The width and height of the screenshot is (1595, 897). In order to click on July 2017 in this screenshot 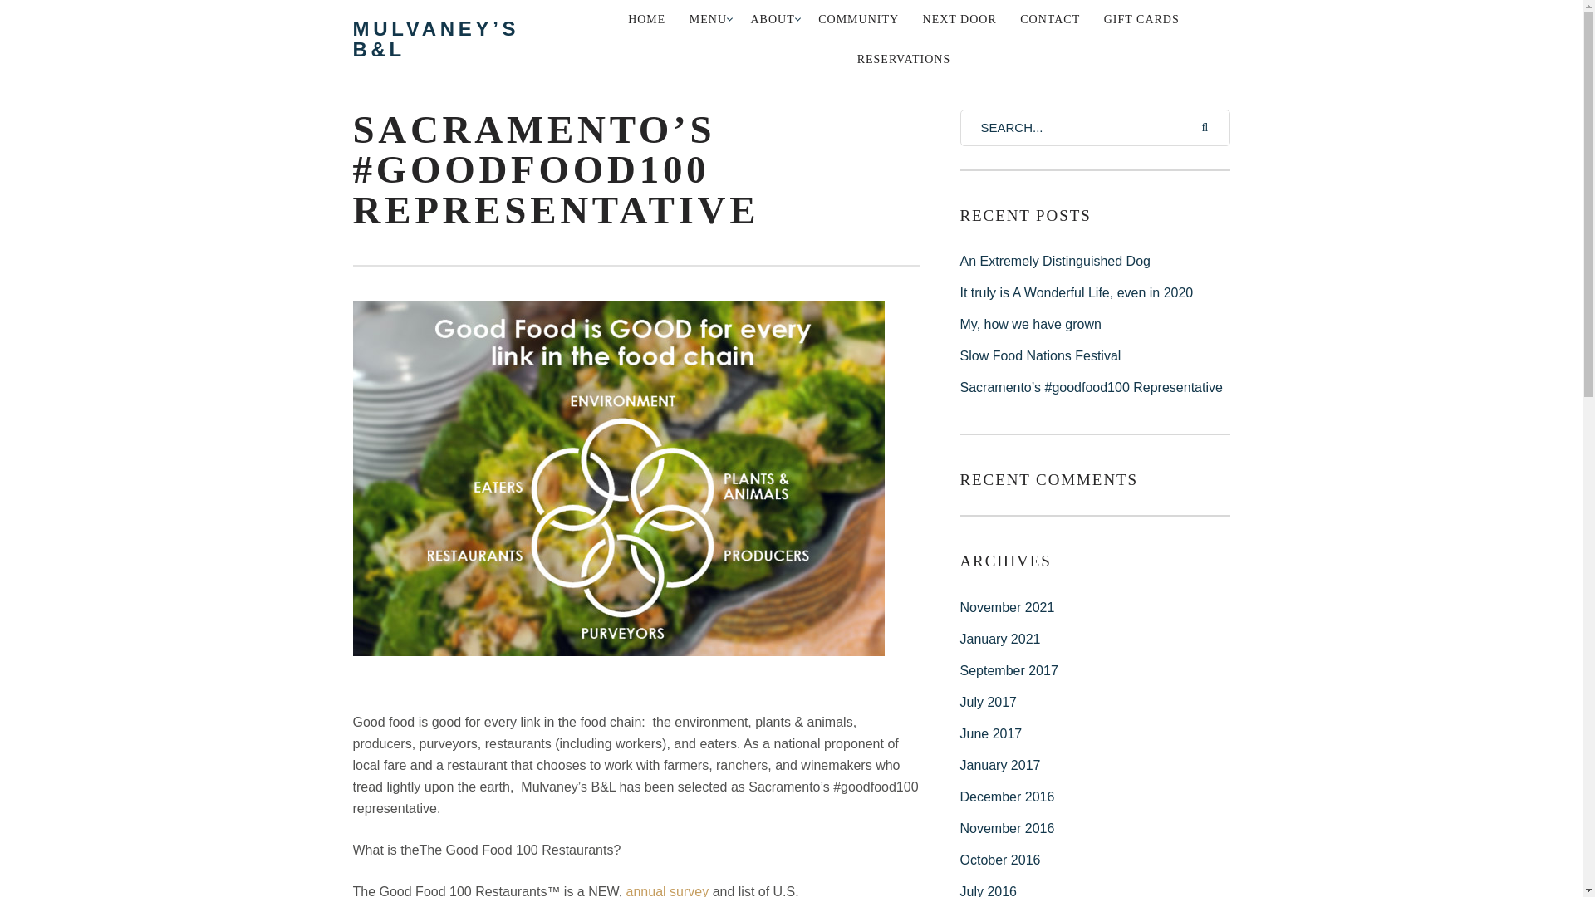, I will do `click(989, 703)`.